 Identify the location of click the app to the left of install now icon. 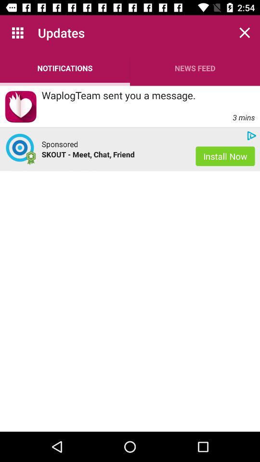
(60, 144).